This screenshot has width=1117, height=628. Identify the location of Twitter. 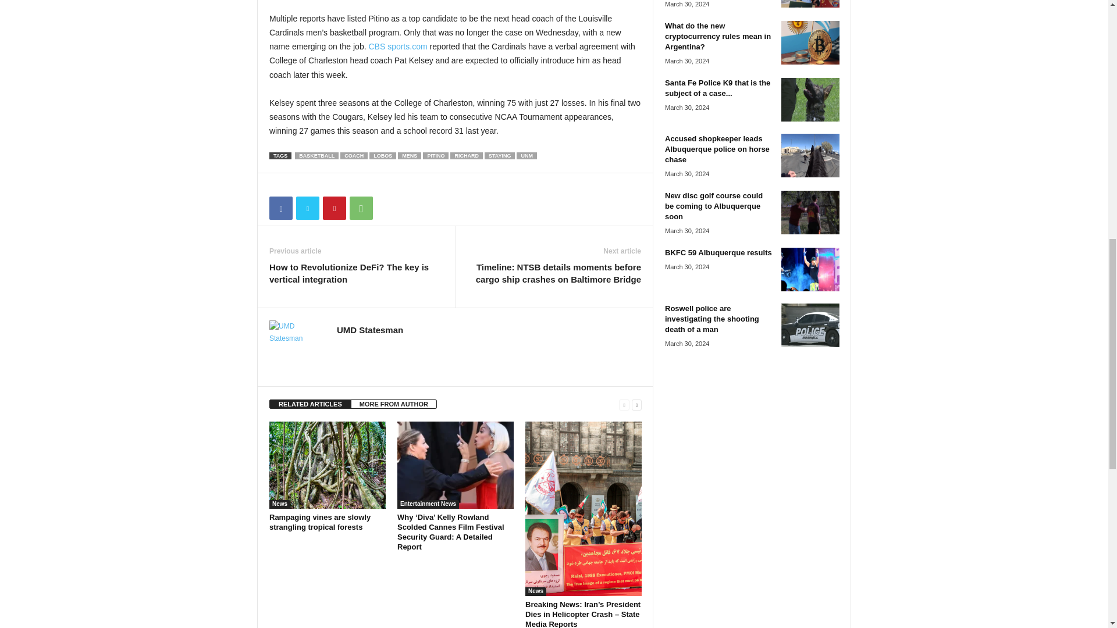
(307, 208).